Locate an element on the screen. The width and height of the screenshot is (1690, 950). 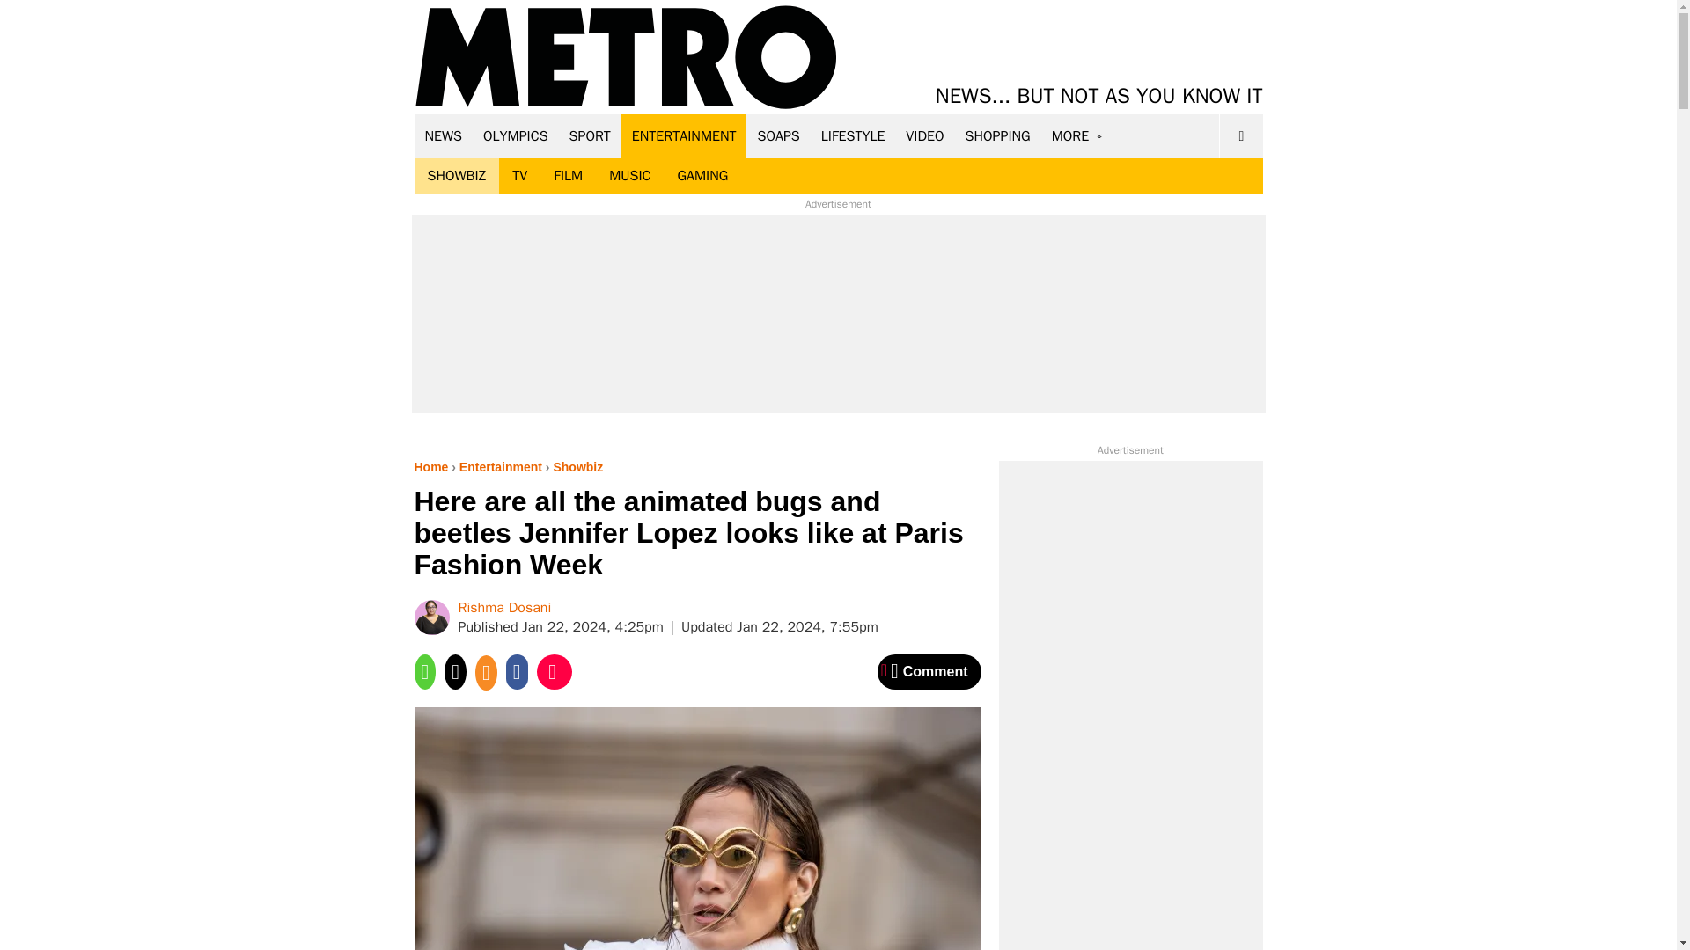
FILM is located at coordinates (569, 176).